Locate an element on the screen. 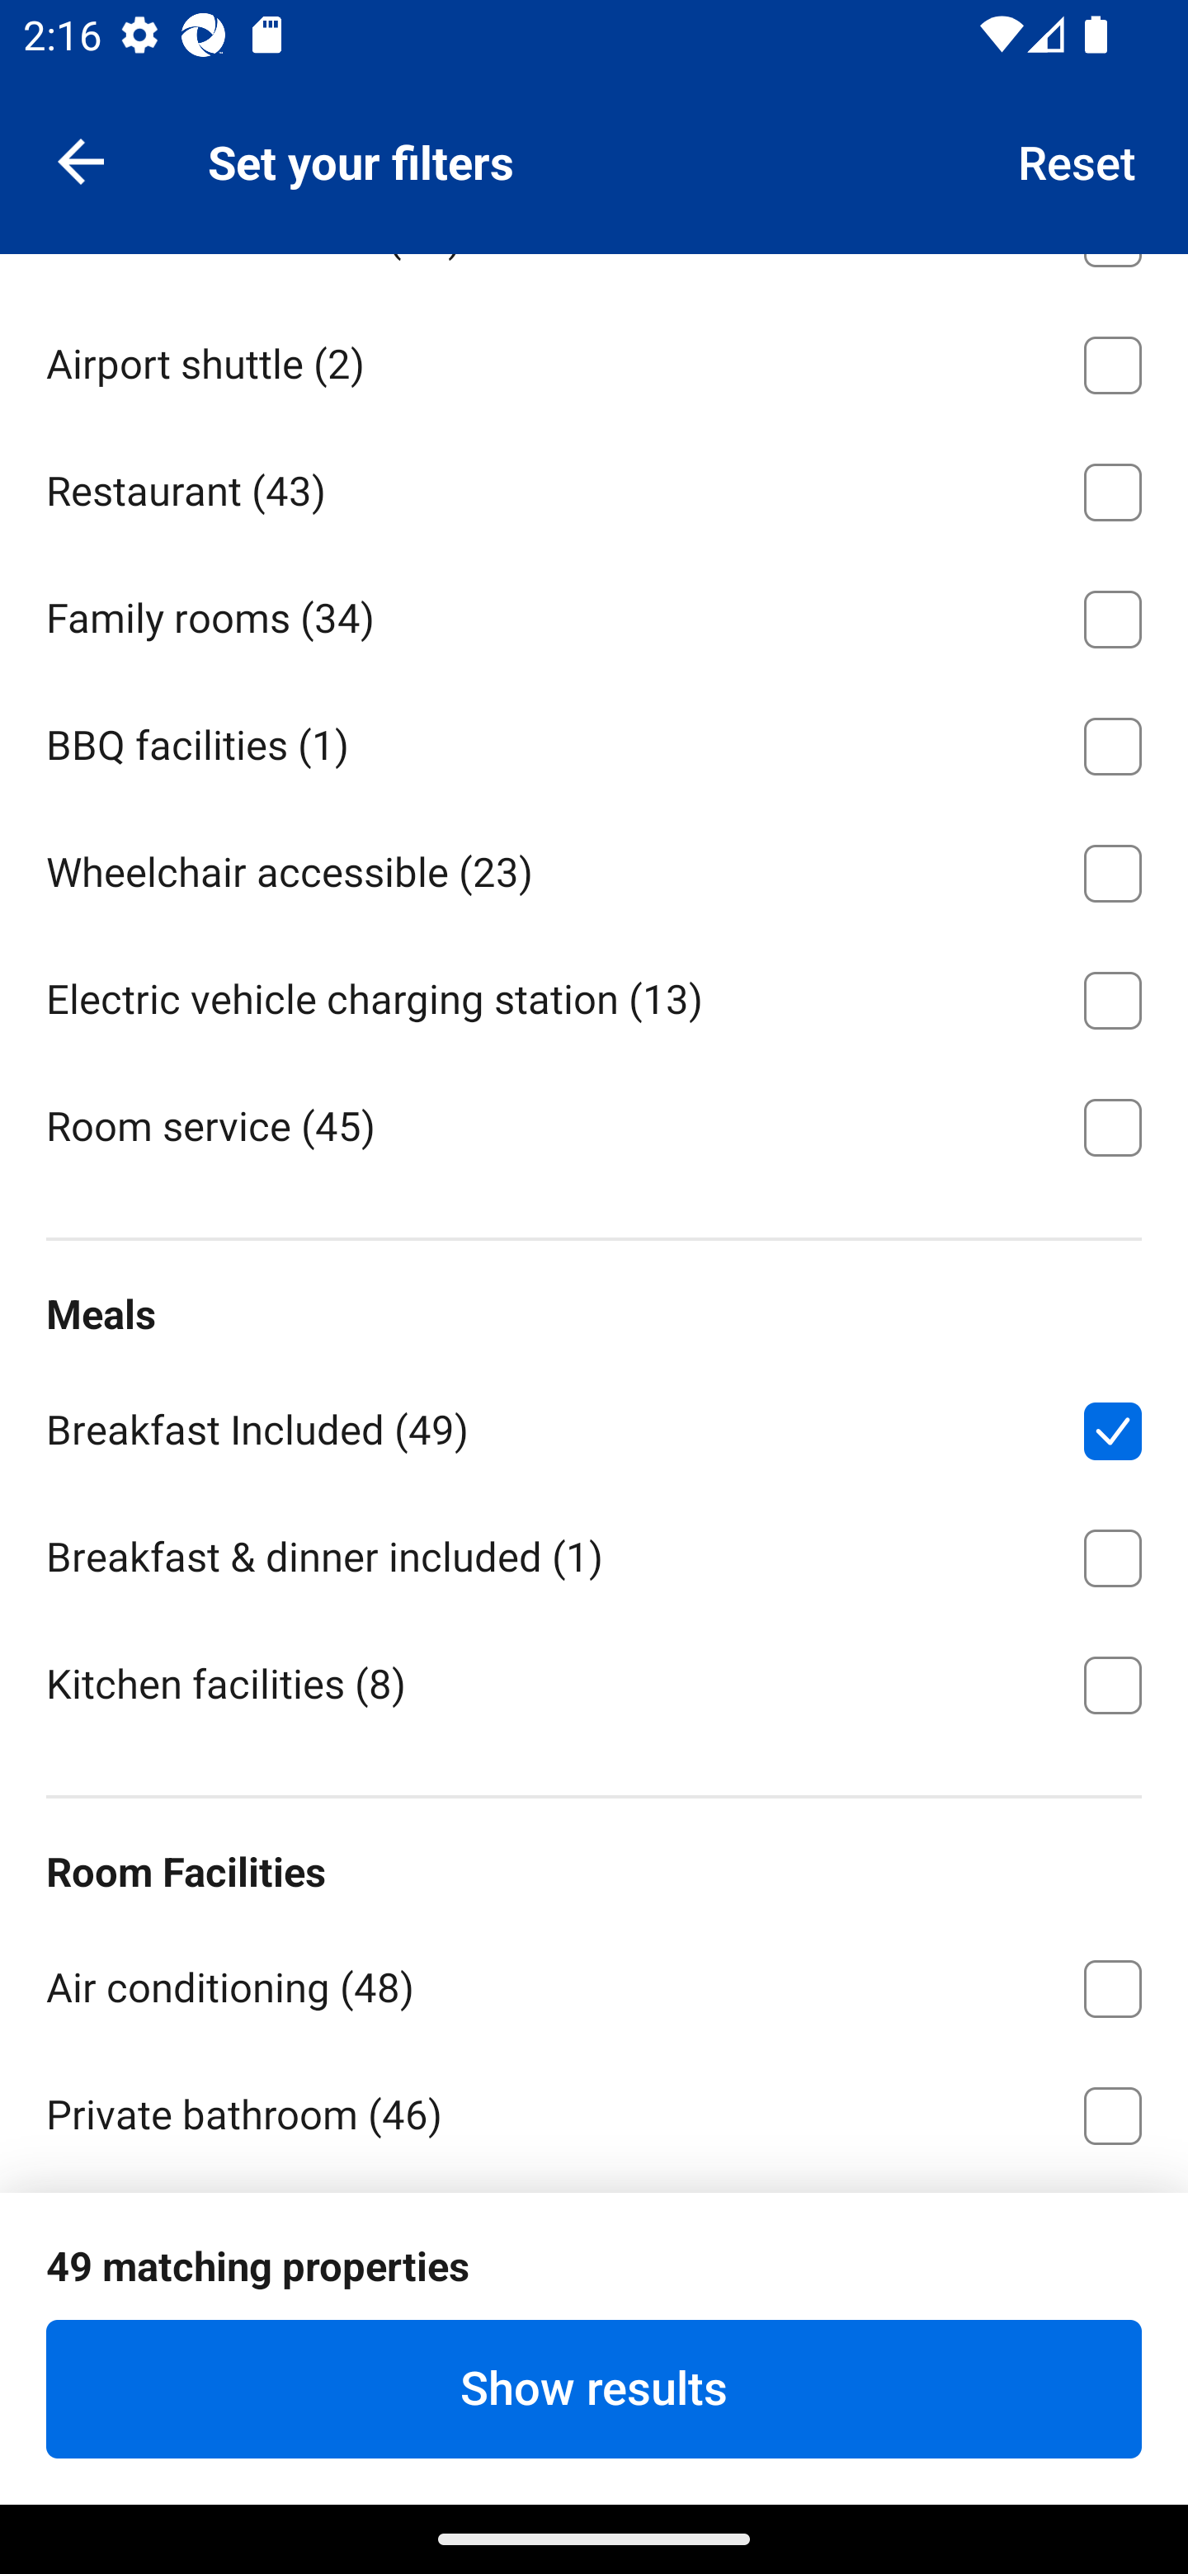 The width and height of the screenshot is (1188, 2574). Room service ⁦(45) is located at coordinates (594, 1124).